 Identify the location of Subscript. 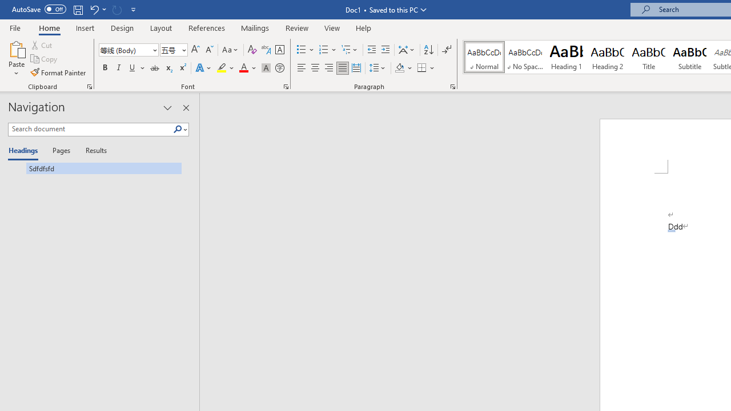
(168, 68).